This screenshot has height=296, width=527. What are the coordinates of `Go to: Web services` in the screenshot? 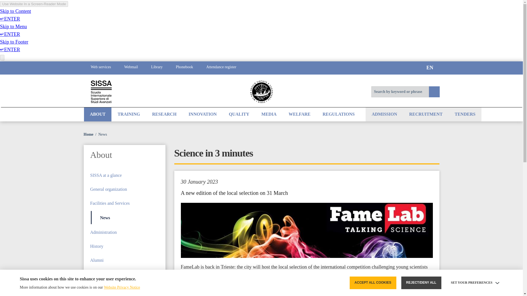 It's located at (100, 68).